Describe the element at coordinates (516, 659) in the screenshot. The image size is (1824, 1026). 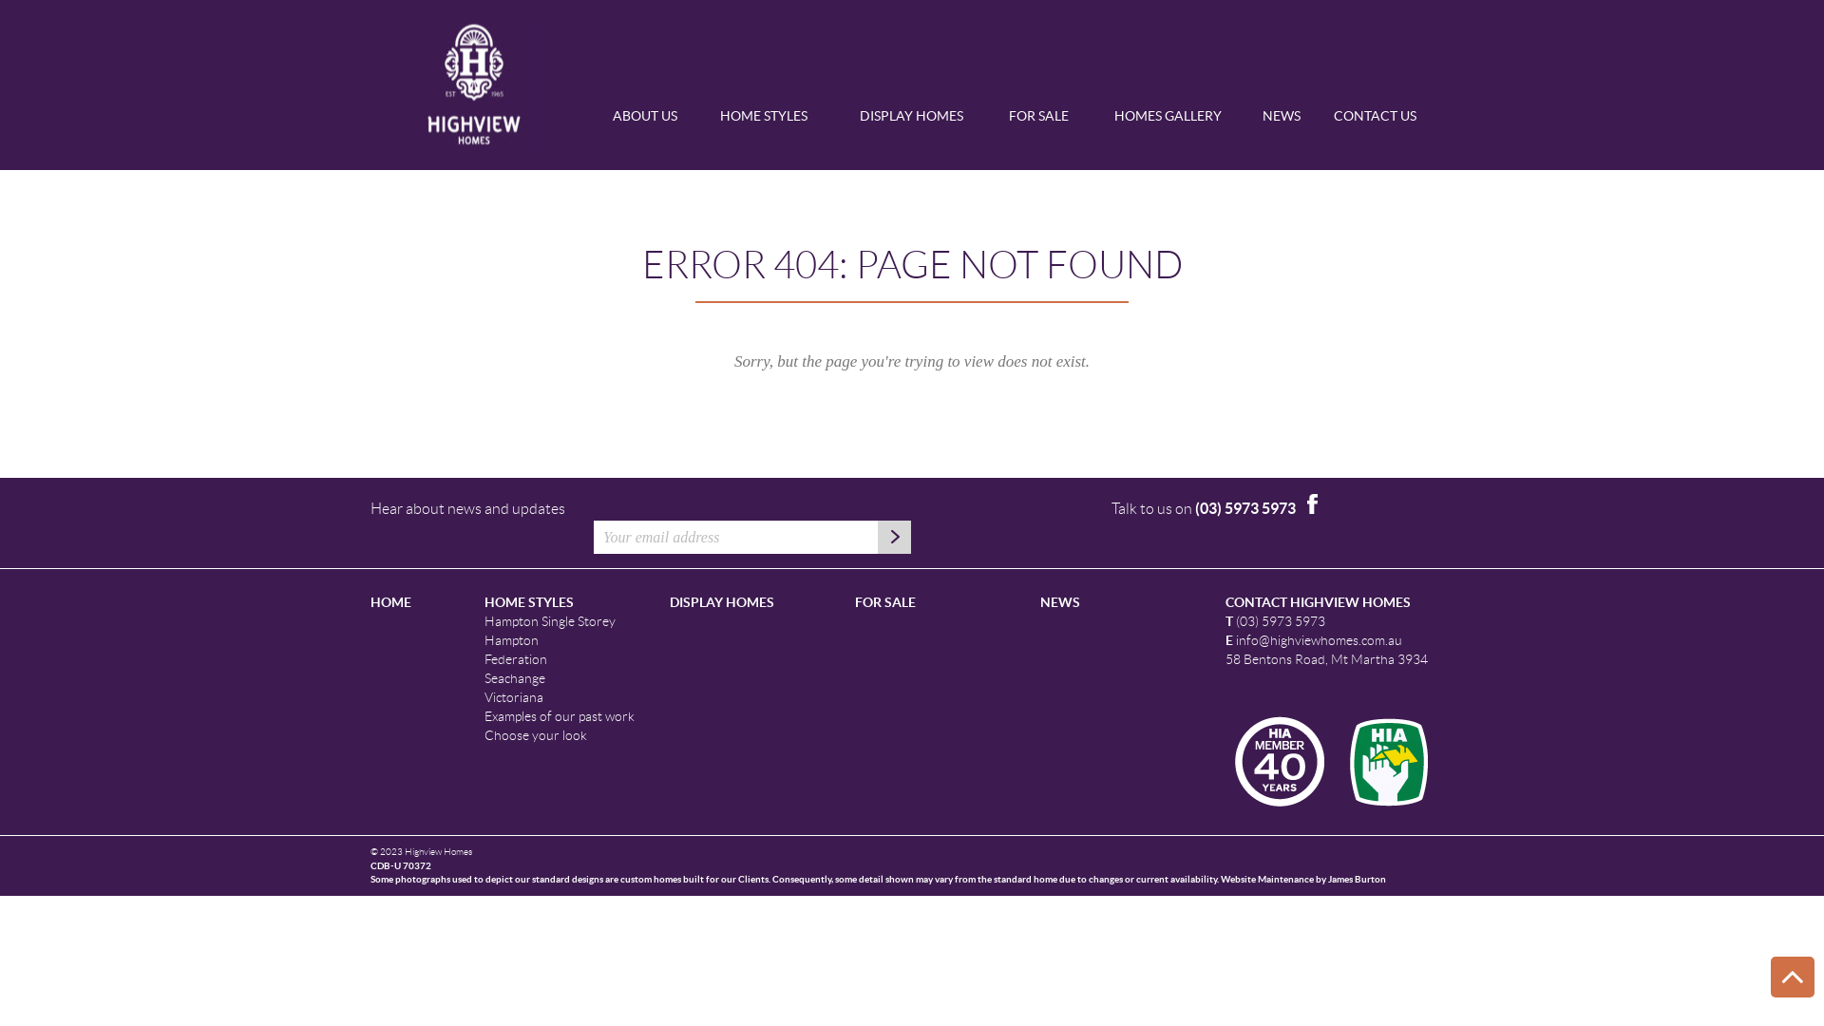
I see `Federation` at that location.